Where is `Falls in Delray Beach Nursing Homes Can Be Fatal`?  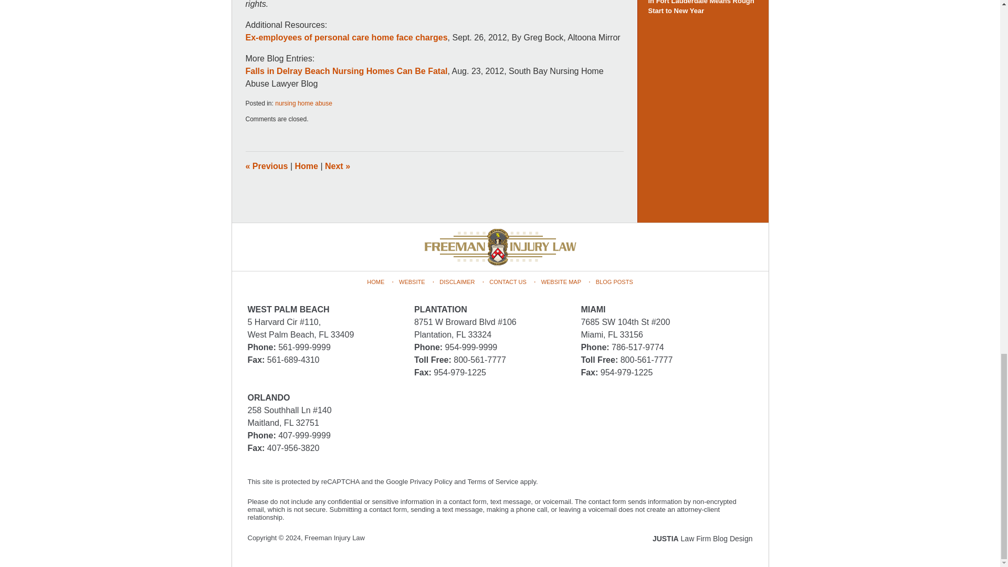
Falls in Delray Beach Nursing Homes Can Be Fatal is located at coordinates (346, 71).